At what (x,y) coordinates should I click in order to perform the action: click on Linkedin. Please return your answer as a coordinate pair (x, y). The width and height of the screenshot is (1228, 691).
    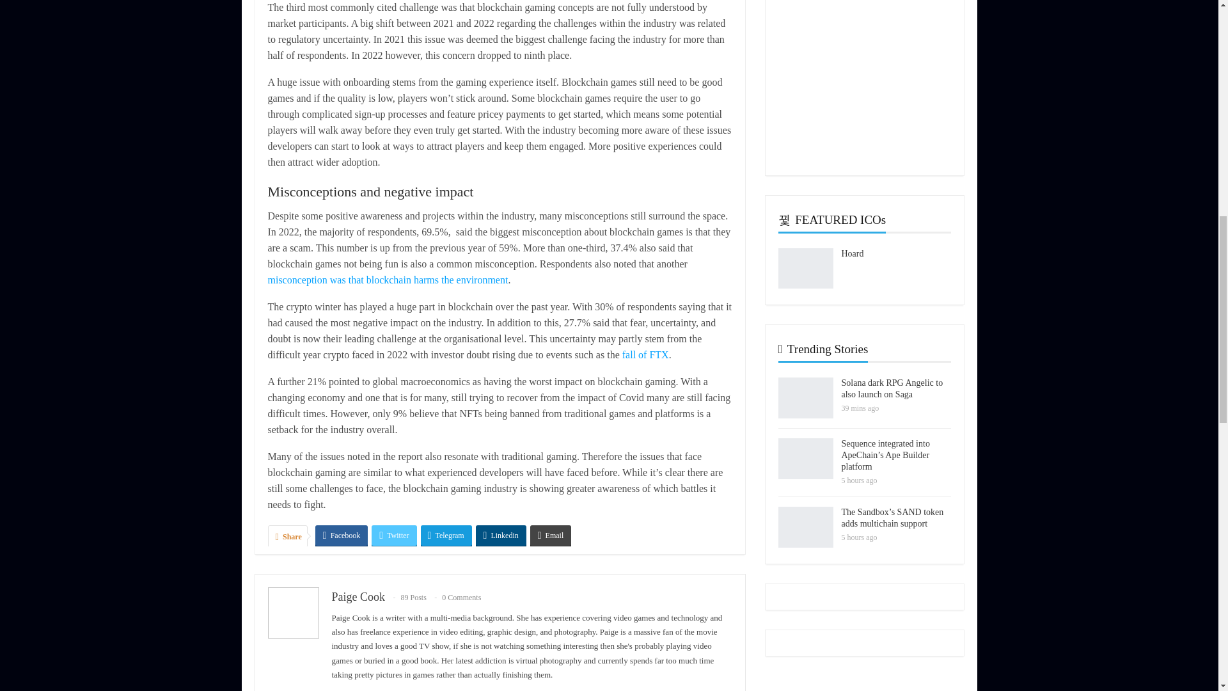
    Looking at the image, I should click on (501, 535).